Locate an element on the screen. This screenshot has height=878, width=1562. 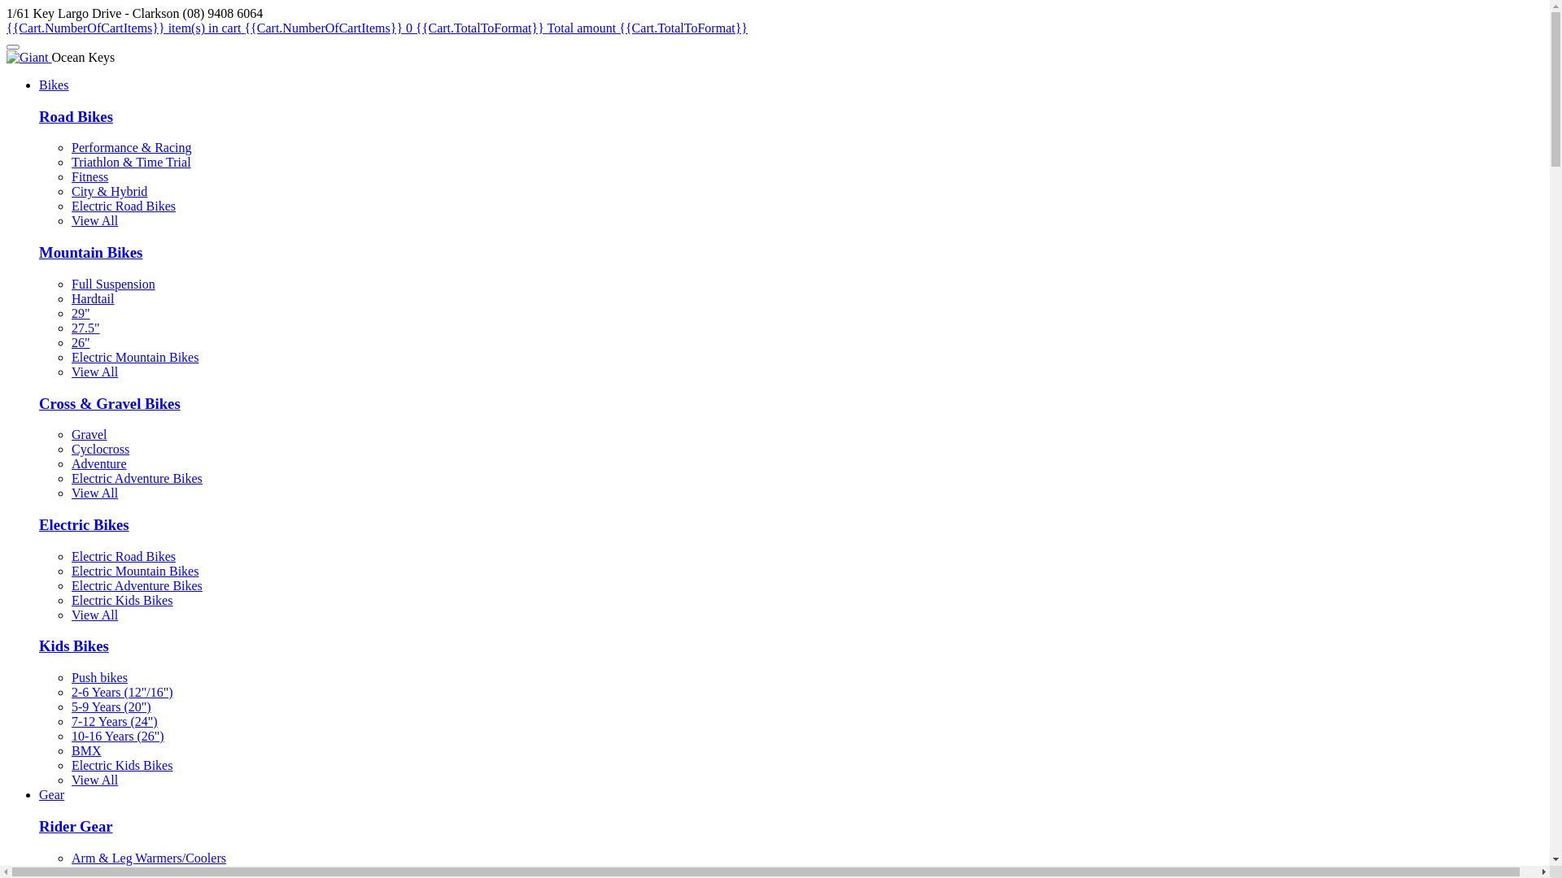
Road Bikes is located at coordinates (76, 117).